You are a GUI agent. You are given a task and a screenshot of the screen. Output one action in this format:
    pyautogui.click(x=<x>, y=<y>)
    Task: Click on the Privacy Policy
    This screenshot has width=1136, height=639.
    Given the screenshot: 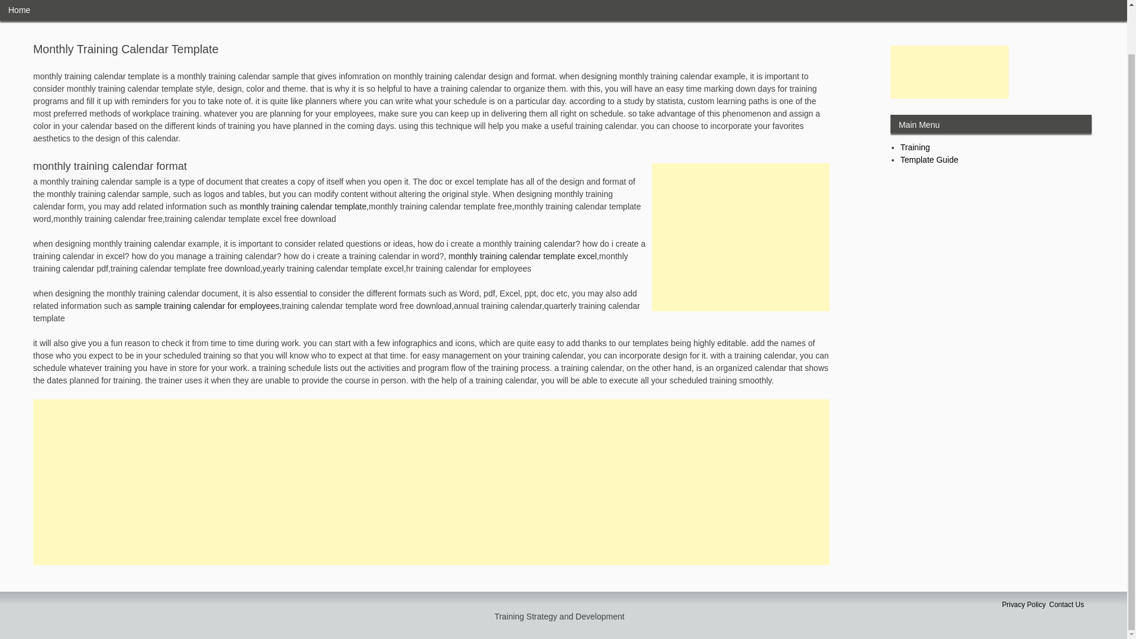 What is the action you would take?
    pyautogui.click(x=1024, y=605)
    